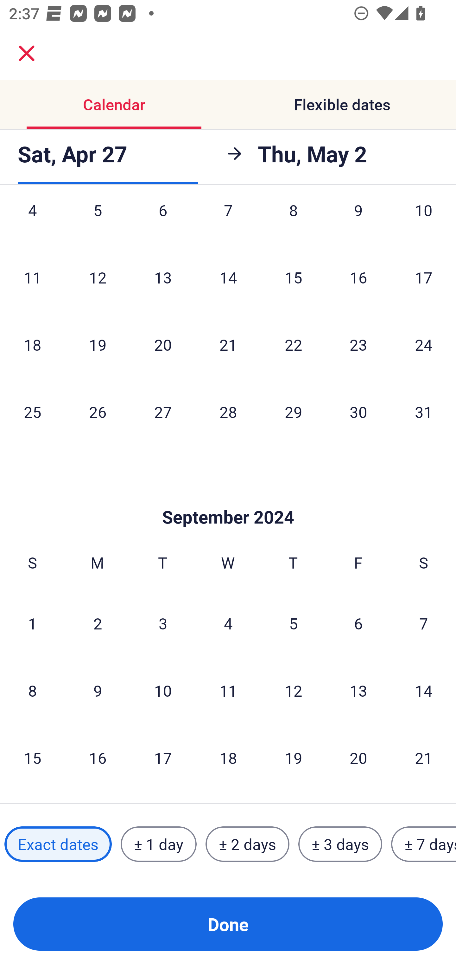  What do you see at coordinates (228, 344) in the screenshot?
I see `21 Wednesday, August 21, 2024` at bounding box center [228, 344].